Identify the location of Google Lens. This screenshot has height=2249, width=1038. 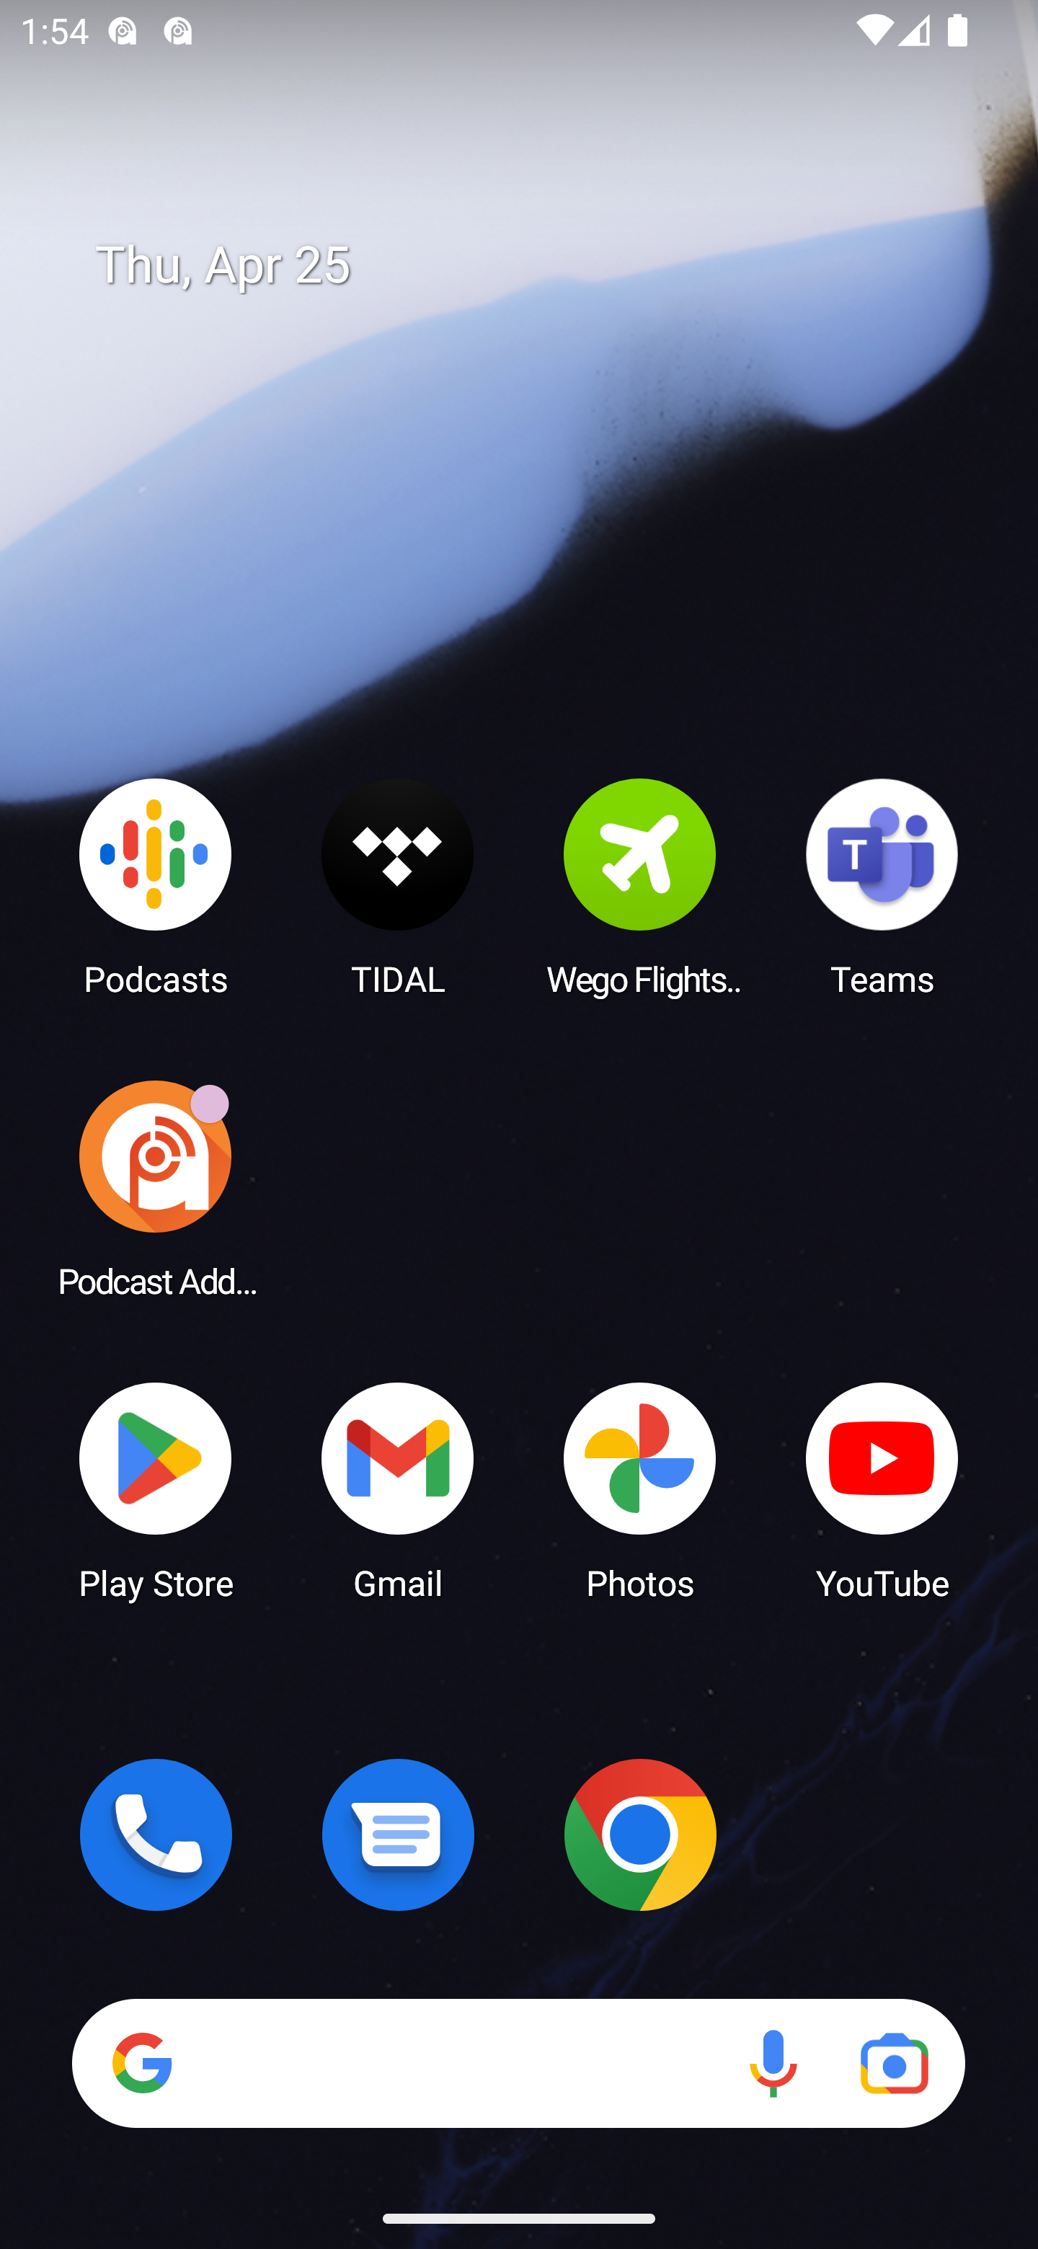
(894, 2063).